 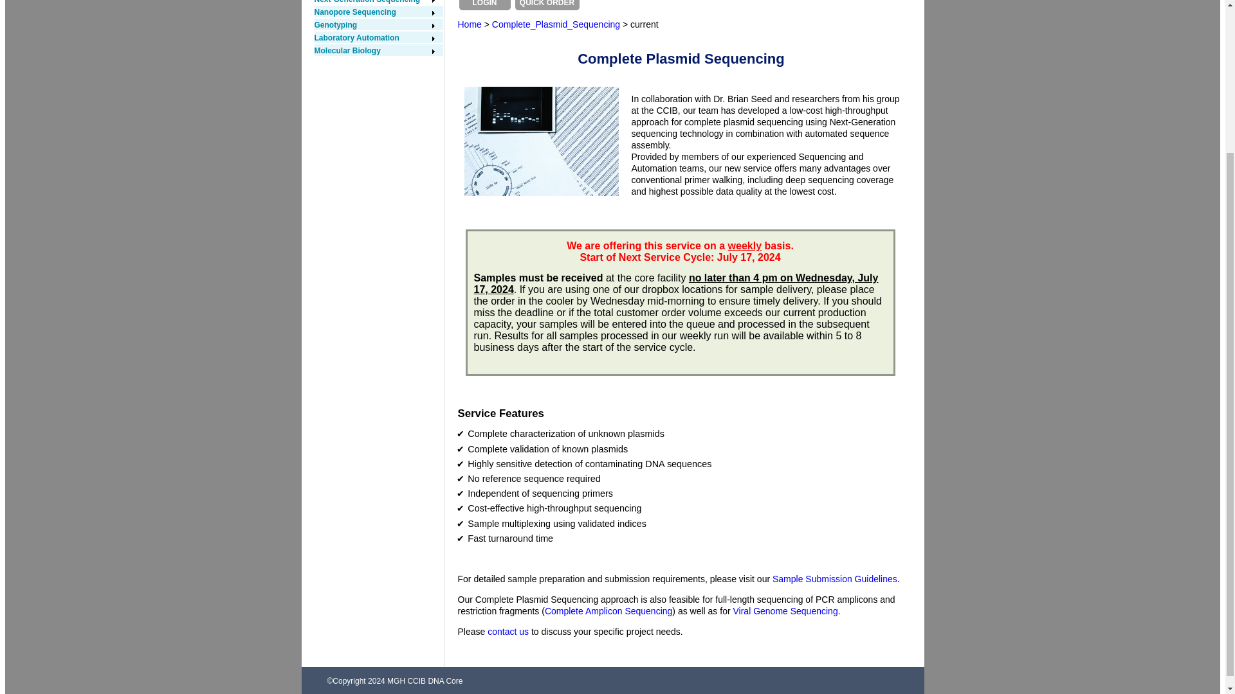 I want to click on Genotyping, so click(x=374, y=25).